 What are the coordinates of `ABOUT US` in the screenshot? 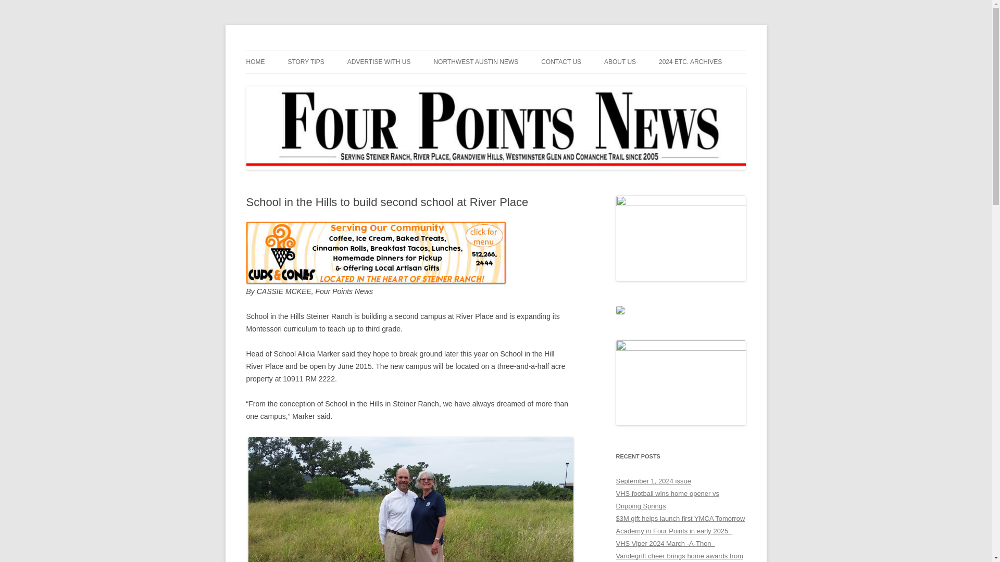 It's located at (620, 62).